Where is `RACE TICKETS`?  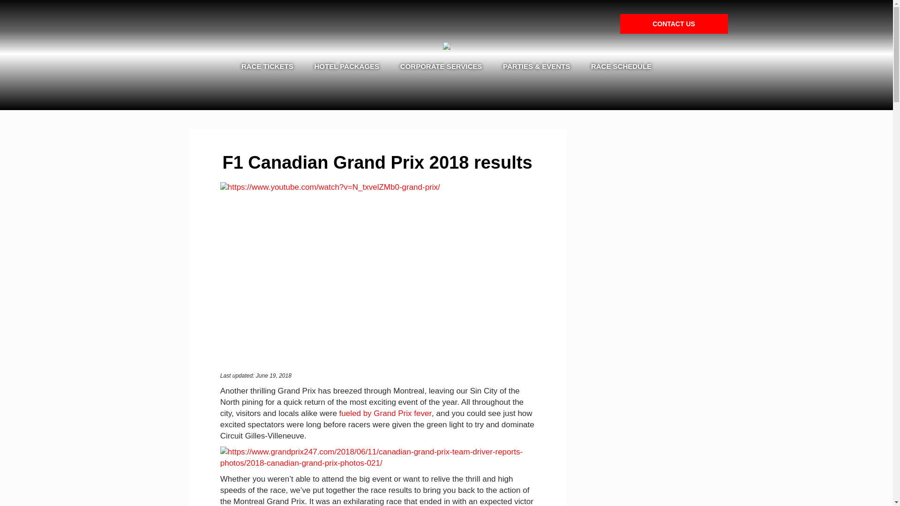 RACE TICKETS is located at coordinates (267, 67).